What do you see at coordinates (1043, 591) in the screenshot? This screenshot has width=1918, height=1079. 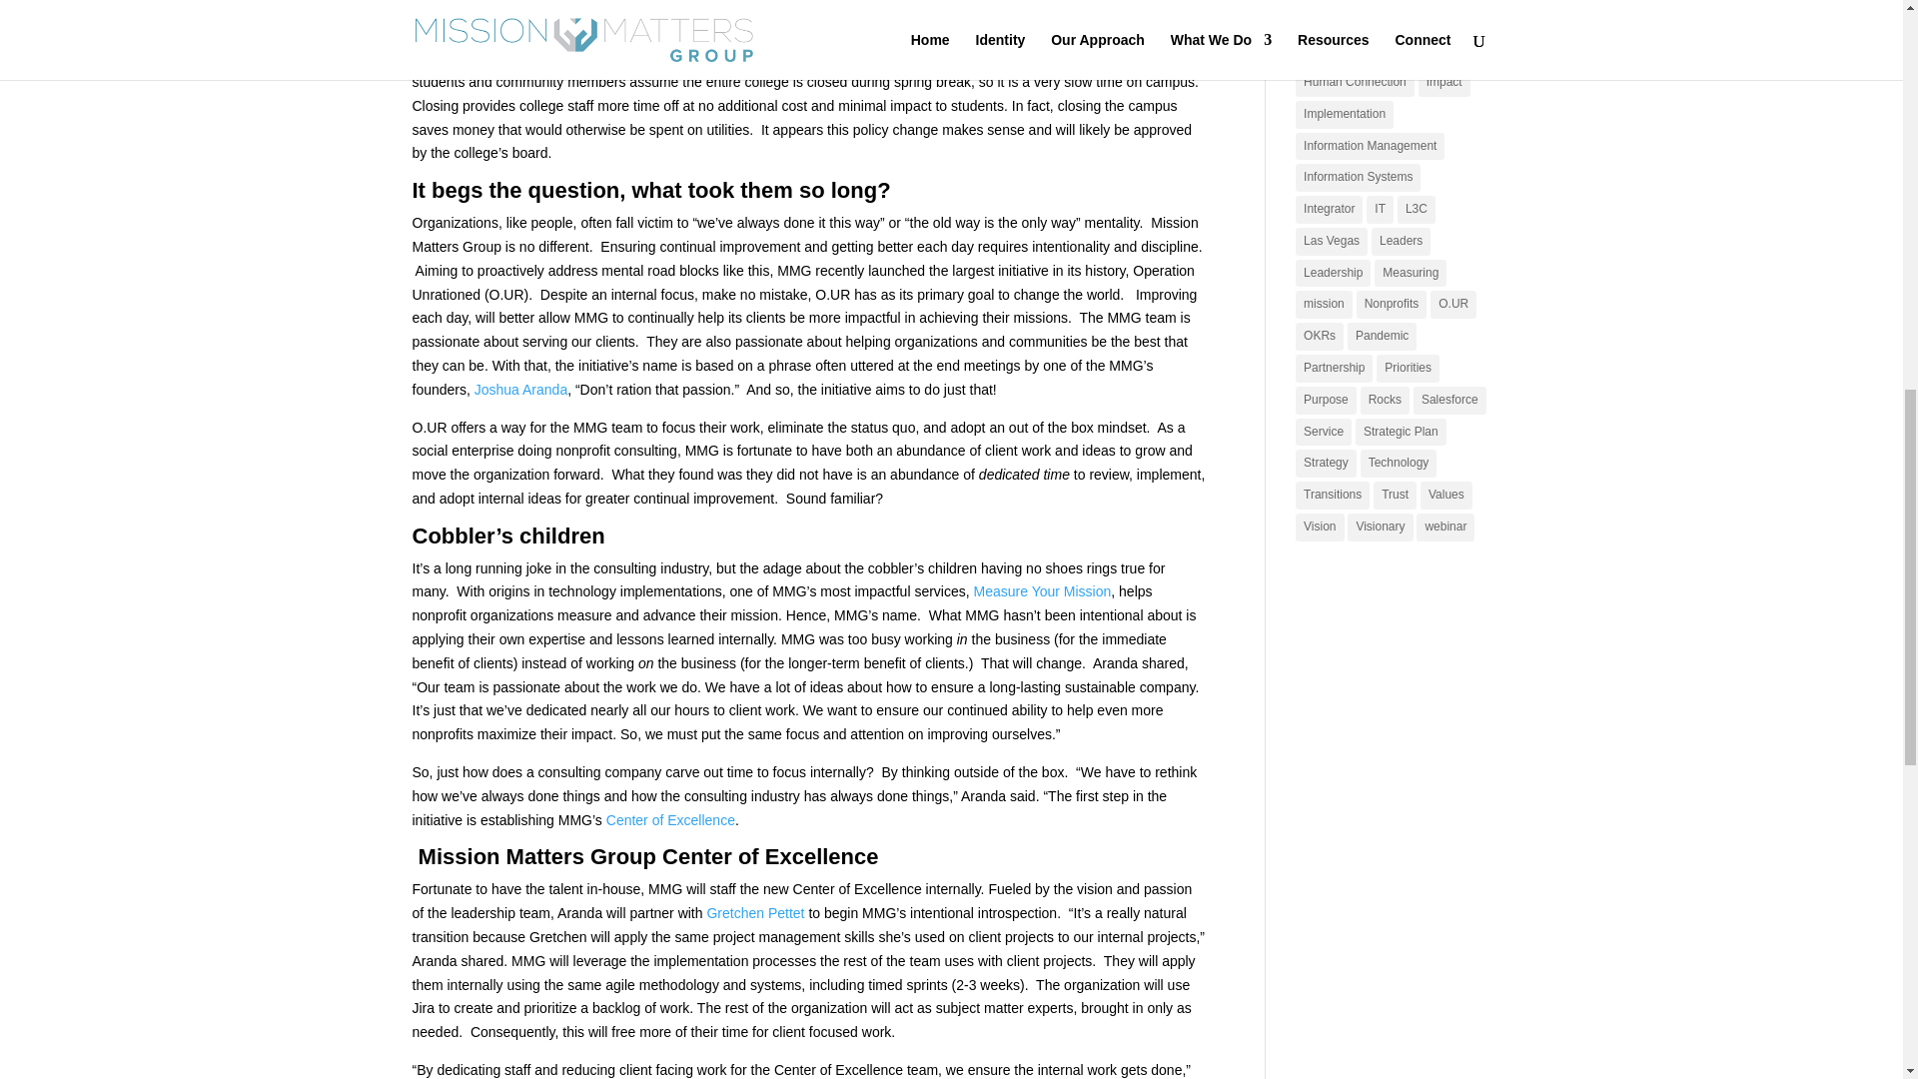 I see `Measure Your Mission` at bounding box center [1043, 591].